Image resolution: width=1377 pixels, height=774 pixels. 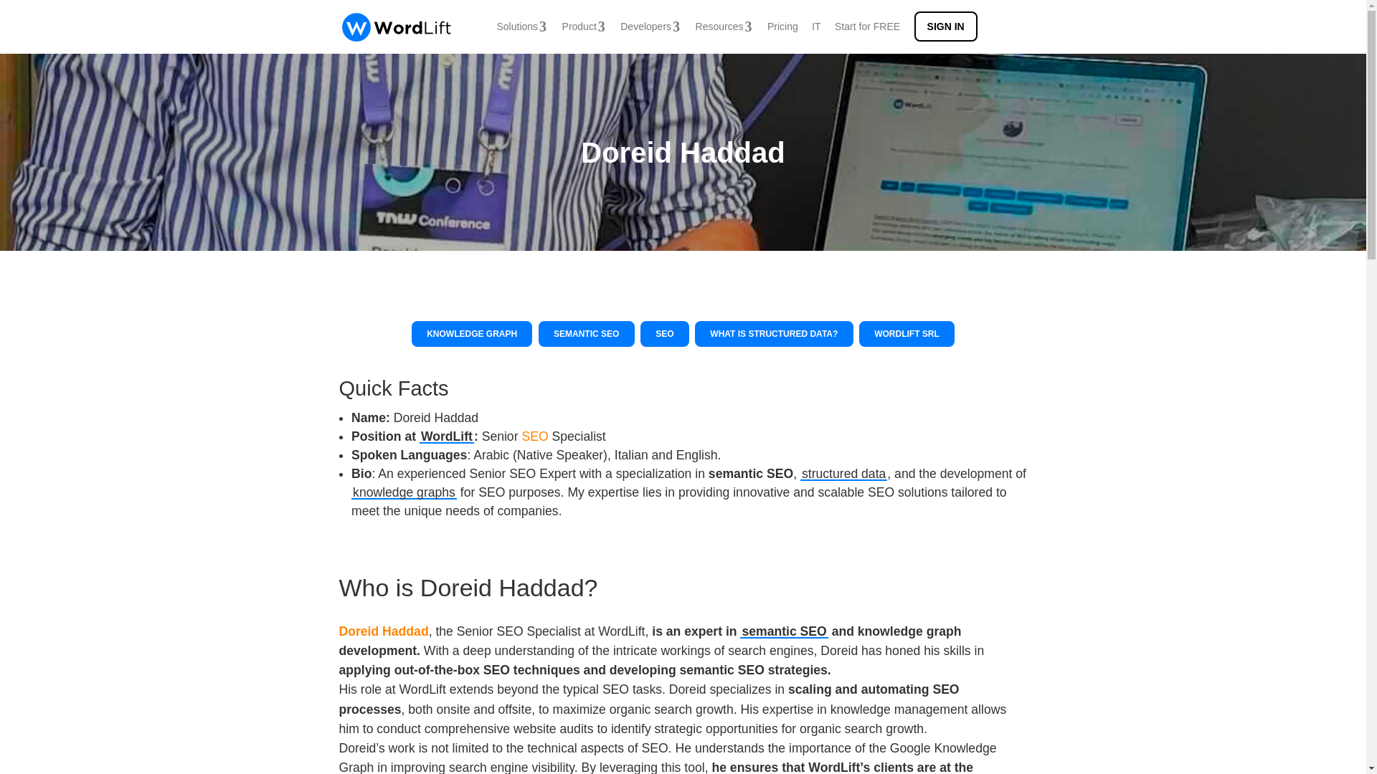 What do you see at coordinates (945, 27) in the screenshot?
I see `SIGN IN` at bounding box center [945, 27].